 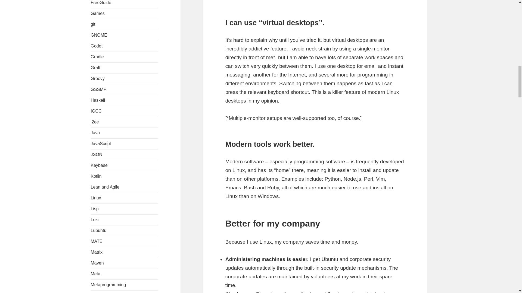 What do you see at coordinates (97, 46) in the screenshot?
I see `Godot` at bounding box center [97, 46].